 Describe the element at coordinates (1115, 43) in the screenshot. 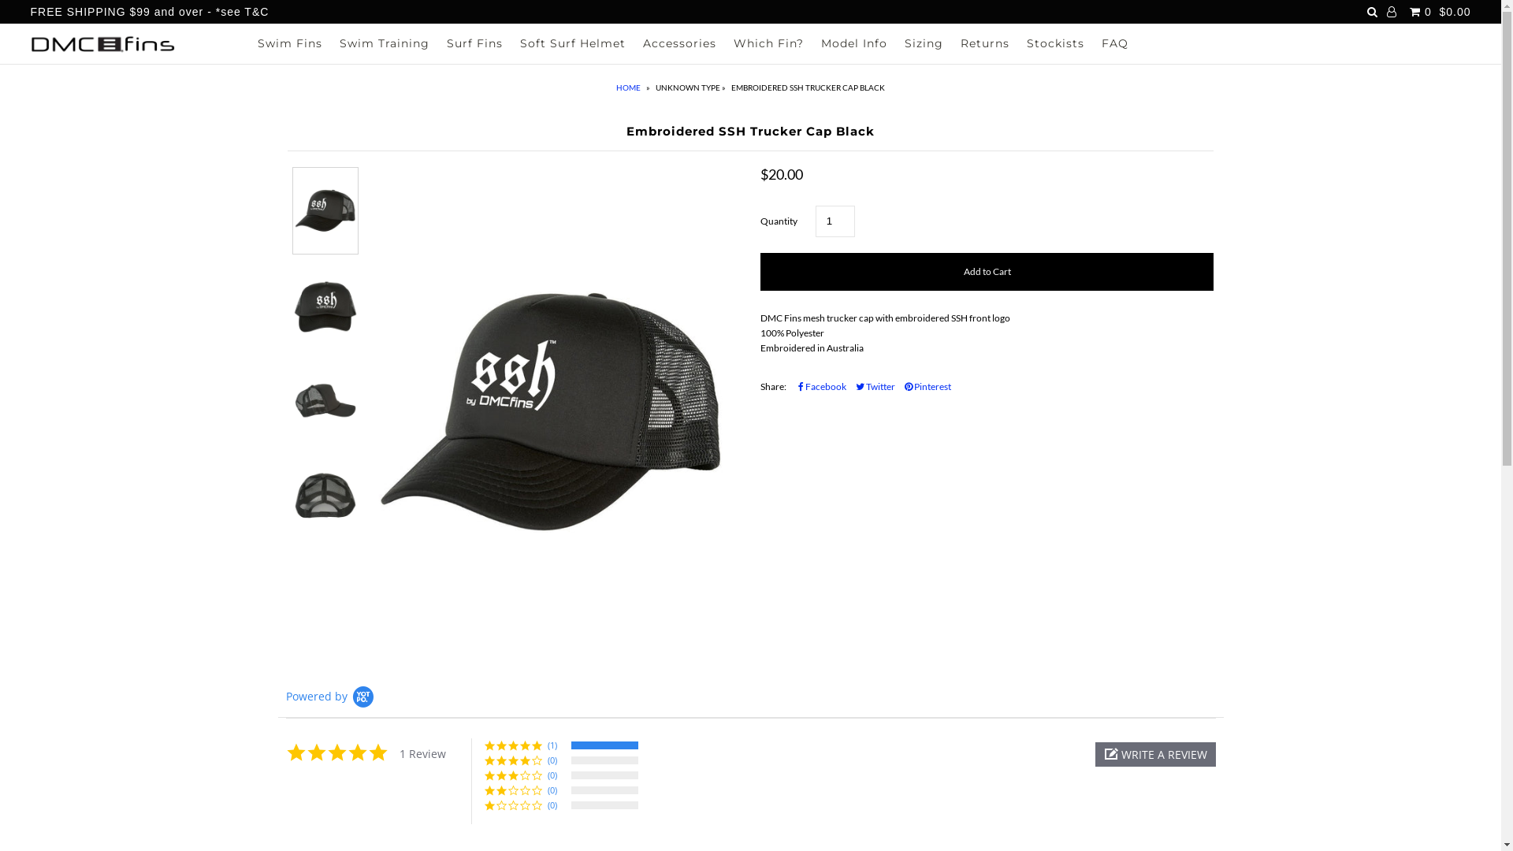

I see `FAQ` at that location.